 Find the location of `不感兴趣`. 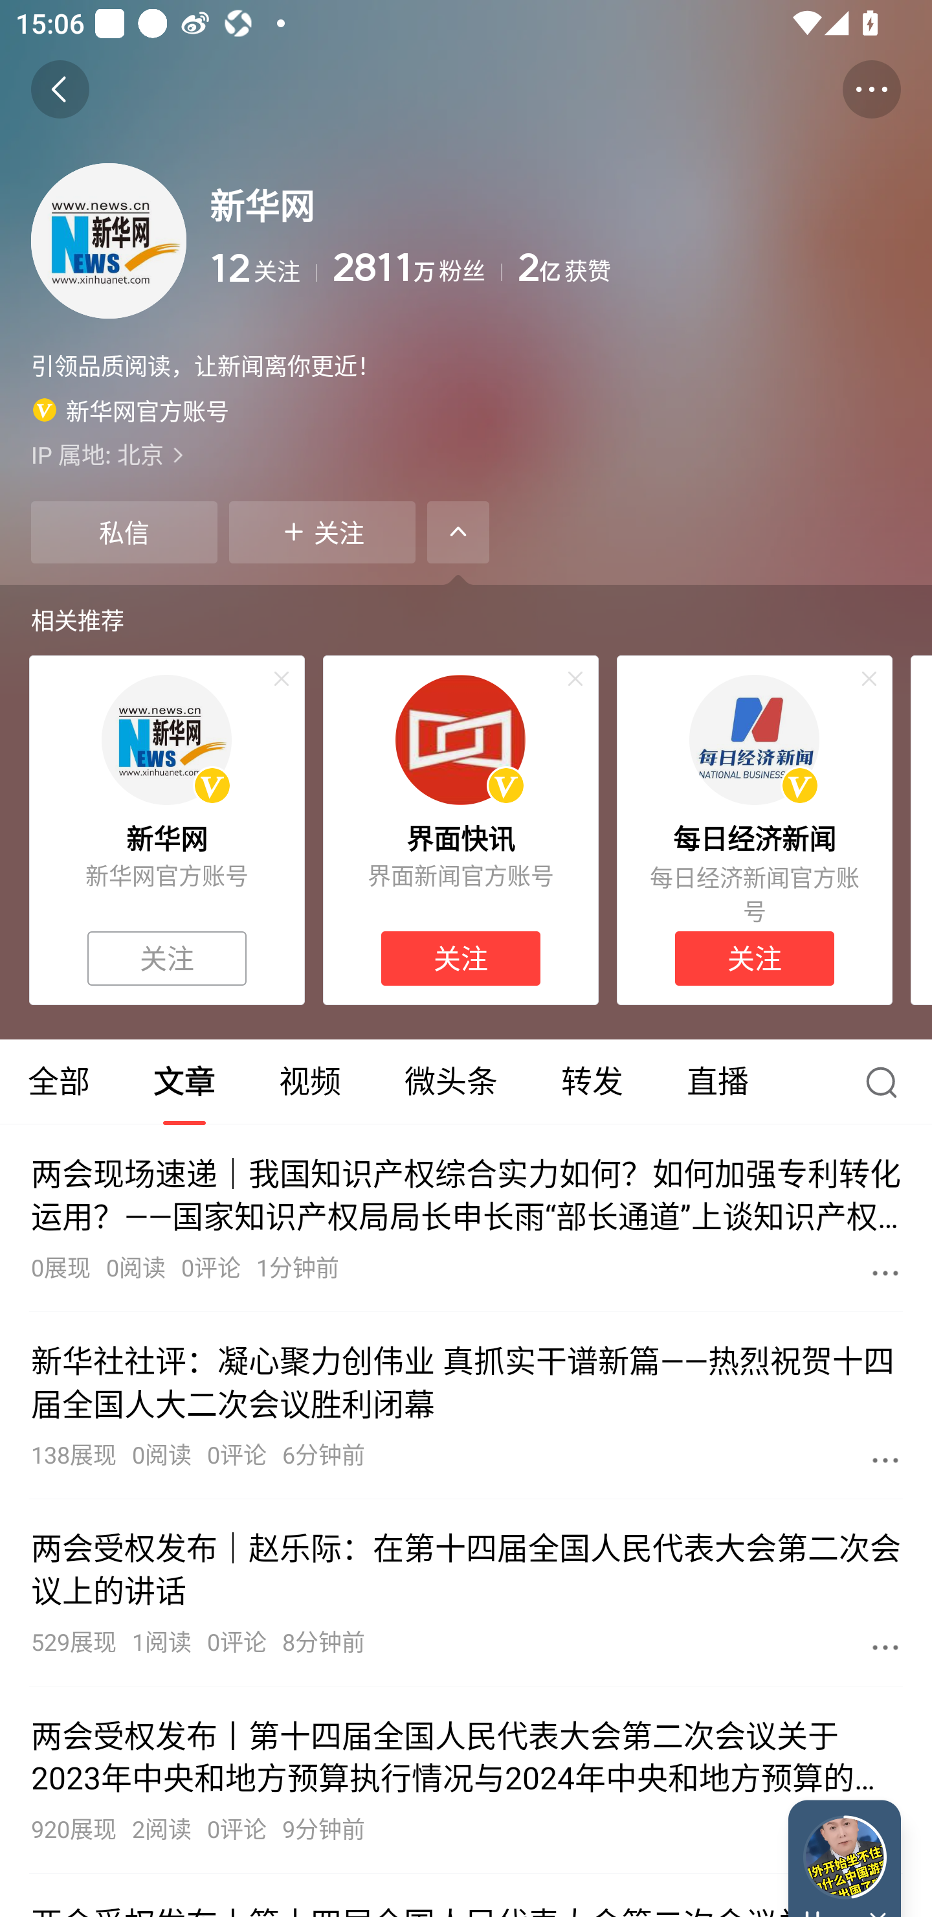

不感兴趣 is located at coordinates (869, 679).